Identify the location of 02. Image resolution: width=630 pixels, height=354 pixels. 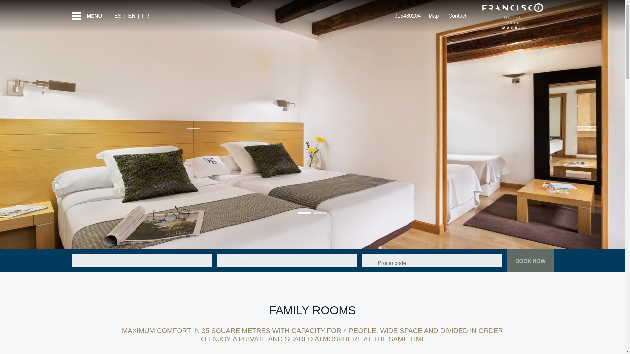
(320, 213).